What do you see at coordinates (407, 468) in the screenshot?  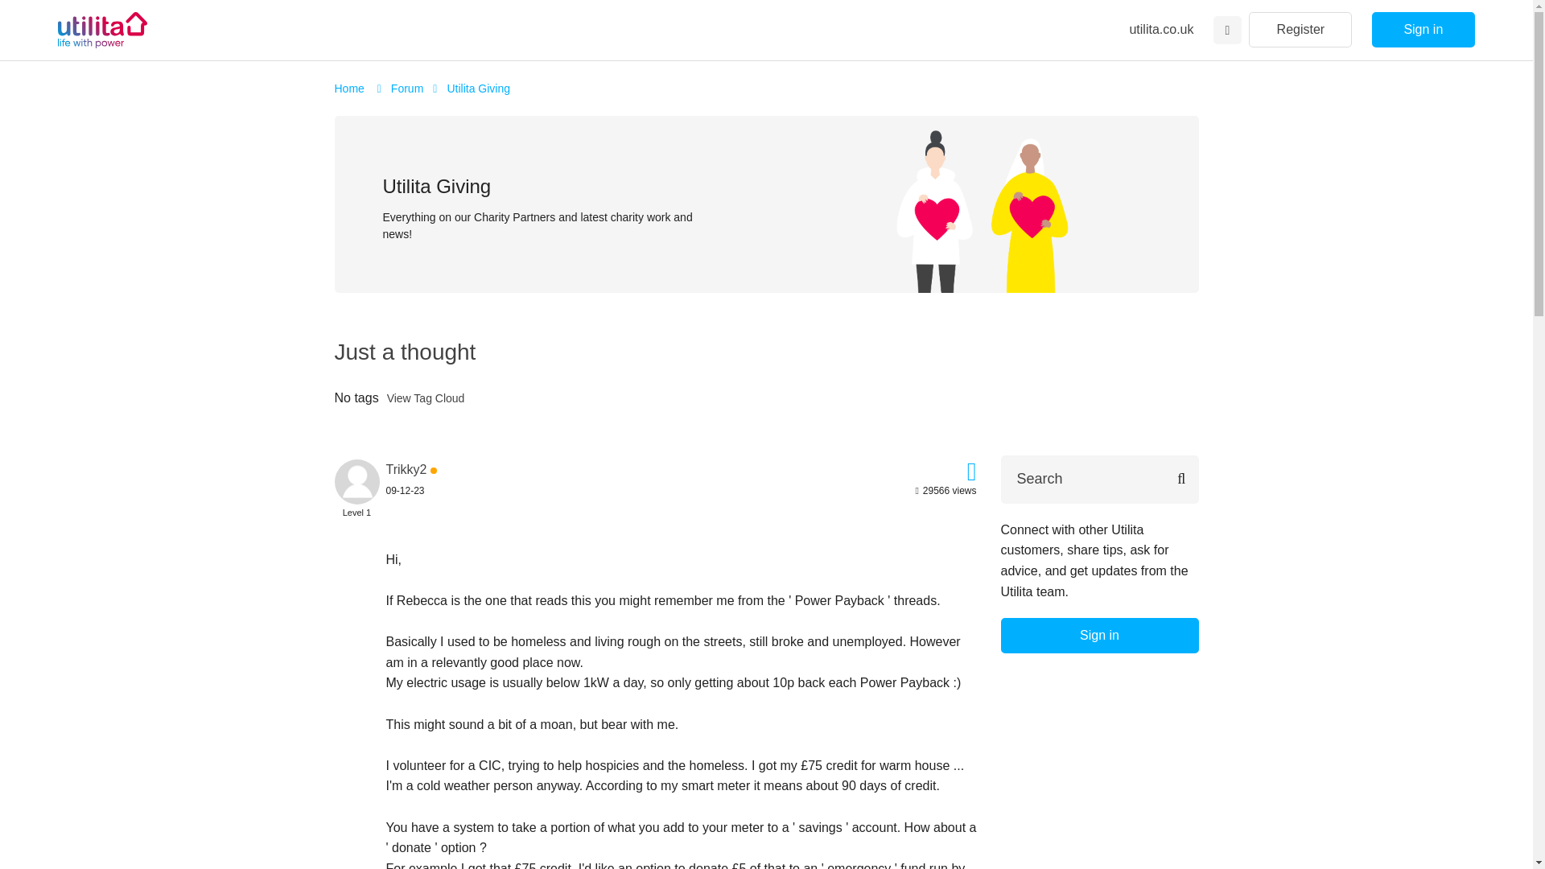 I see `Trikky2` at bounding box center [407, 468].